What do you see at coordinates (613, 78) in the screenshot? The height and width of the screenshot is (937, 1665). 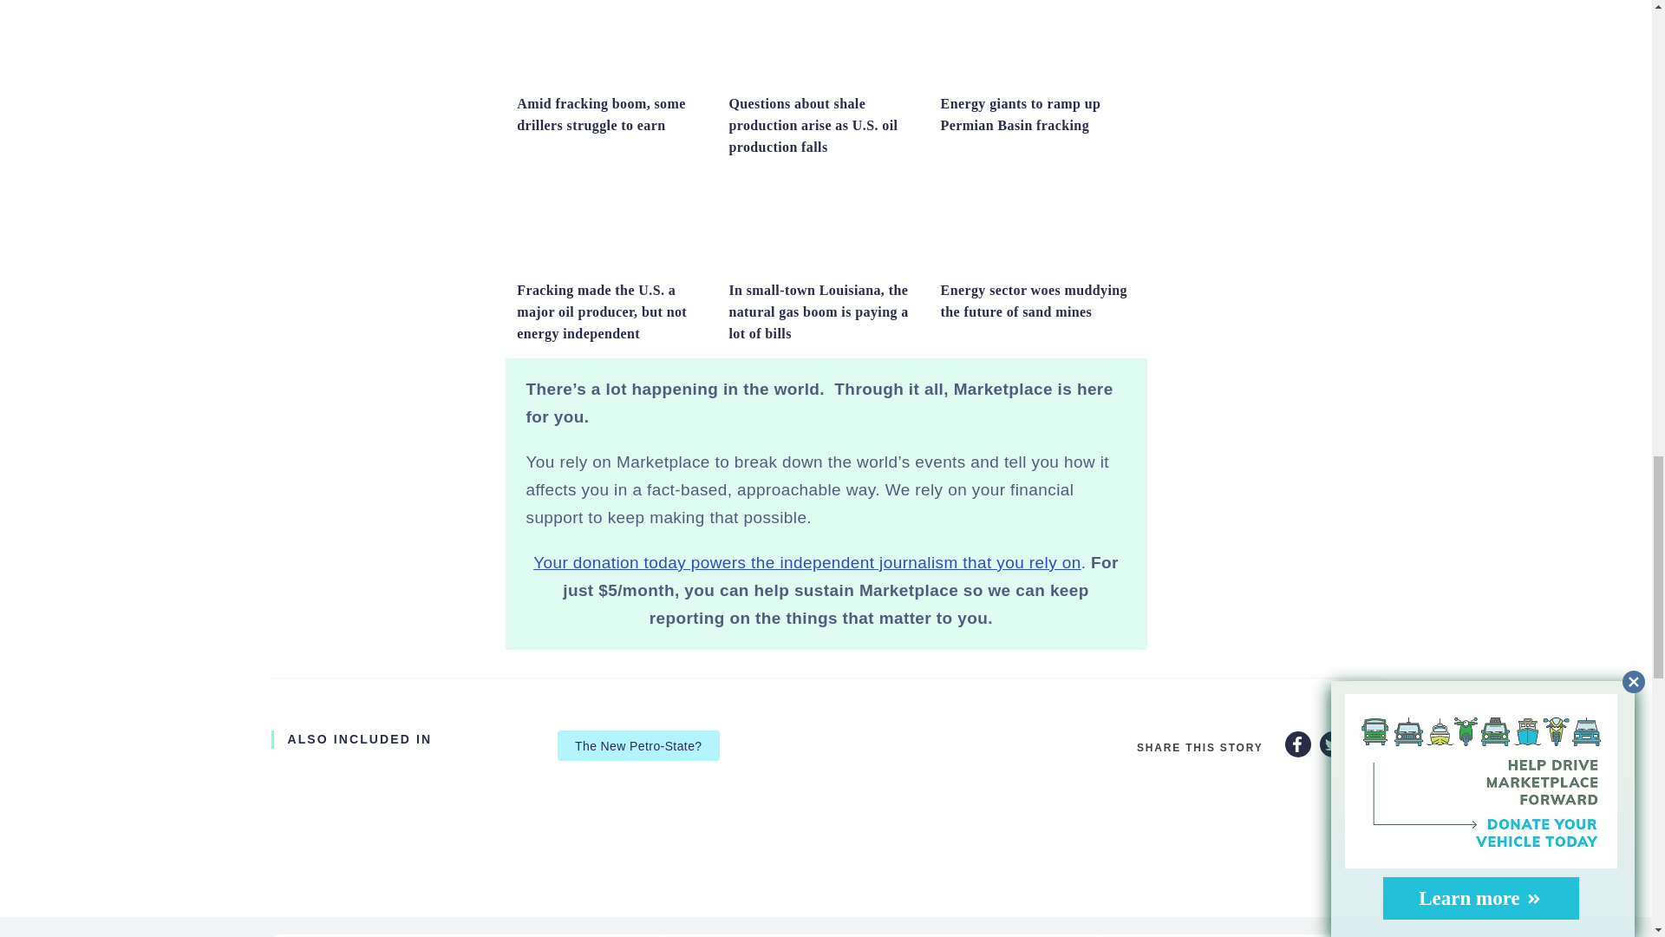 I see `Amid fracking boom, some drillers struggle to earn` at bounding box center [613, 78].